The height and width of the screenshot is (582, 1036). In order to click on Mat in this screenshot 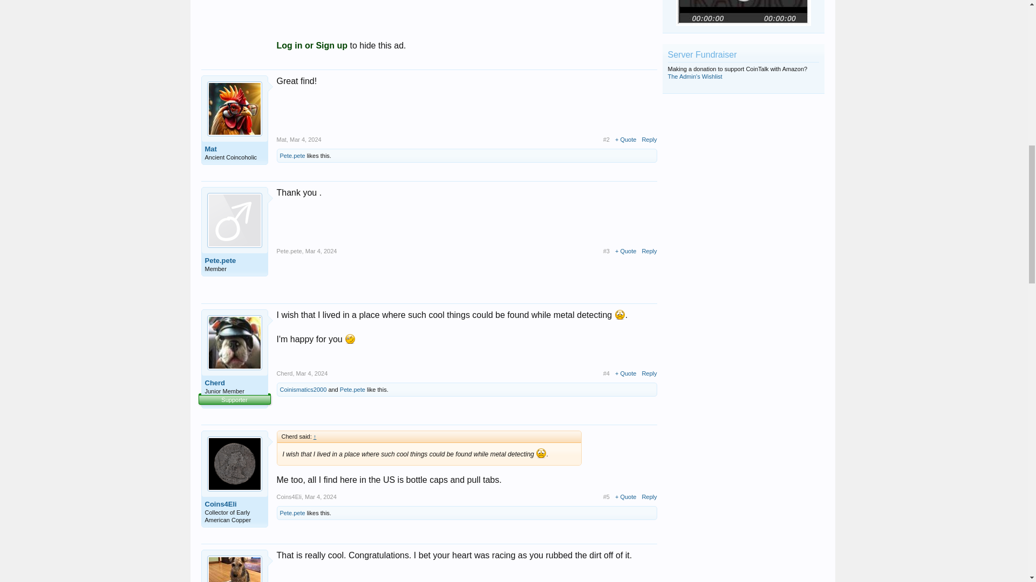, I will do `click(234, 149)`.